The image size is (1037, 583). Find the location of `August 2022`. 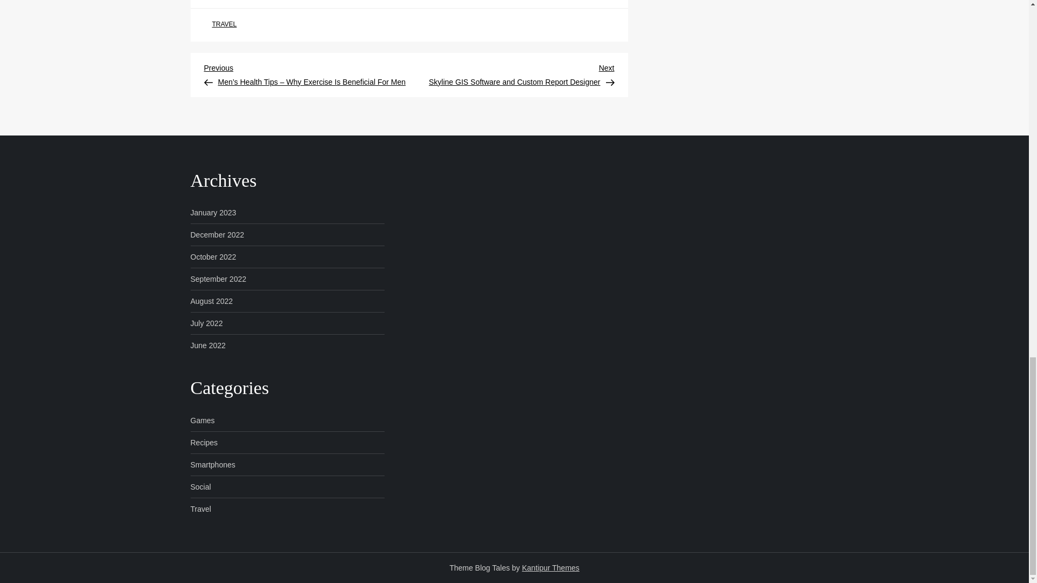

August 2022 is located at coordinates (211, 301).